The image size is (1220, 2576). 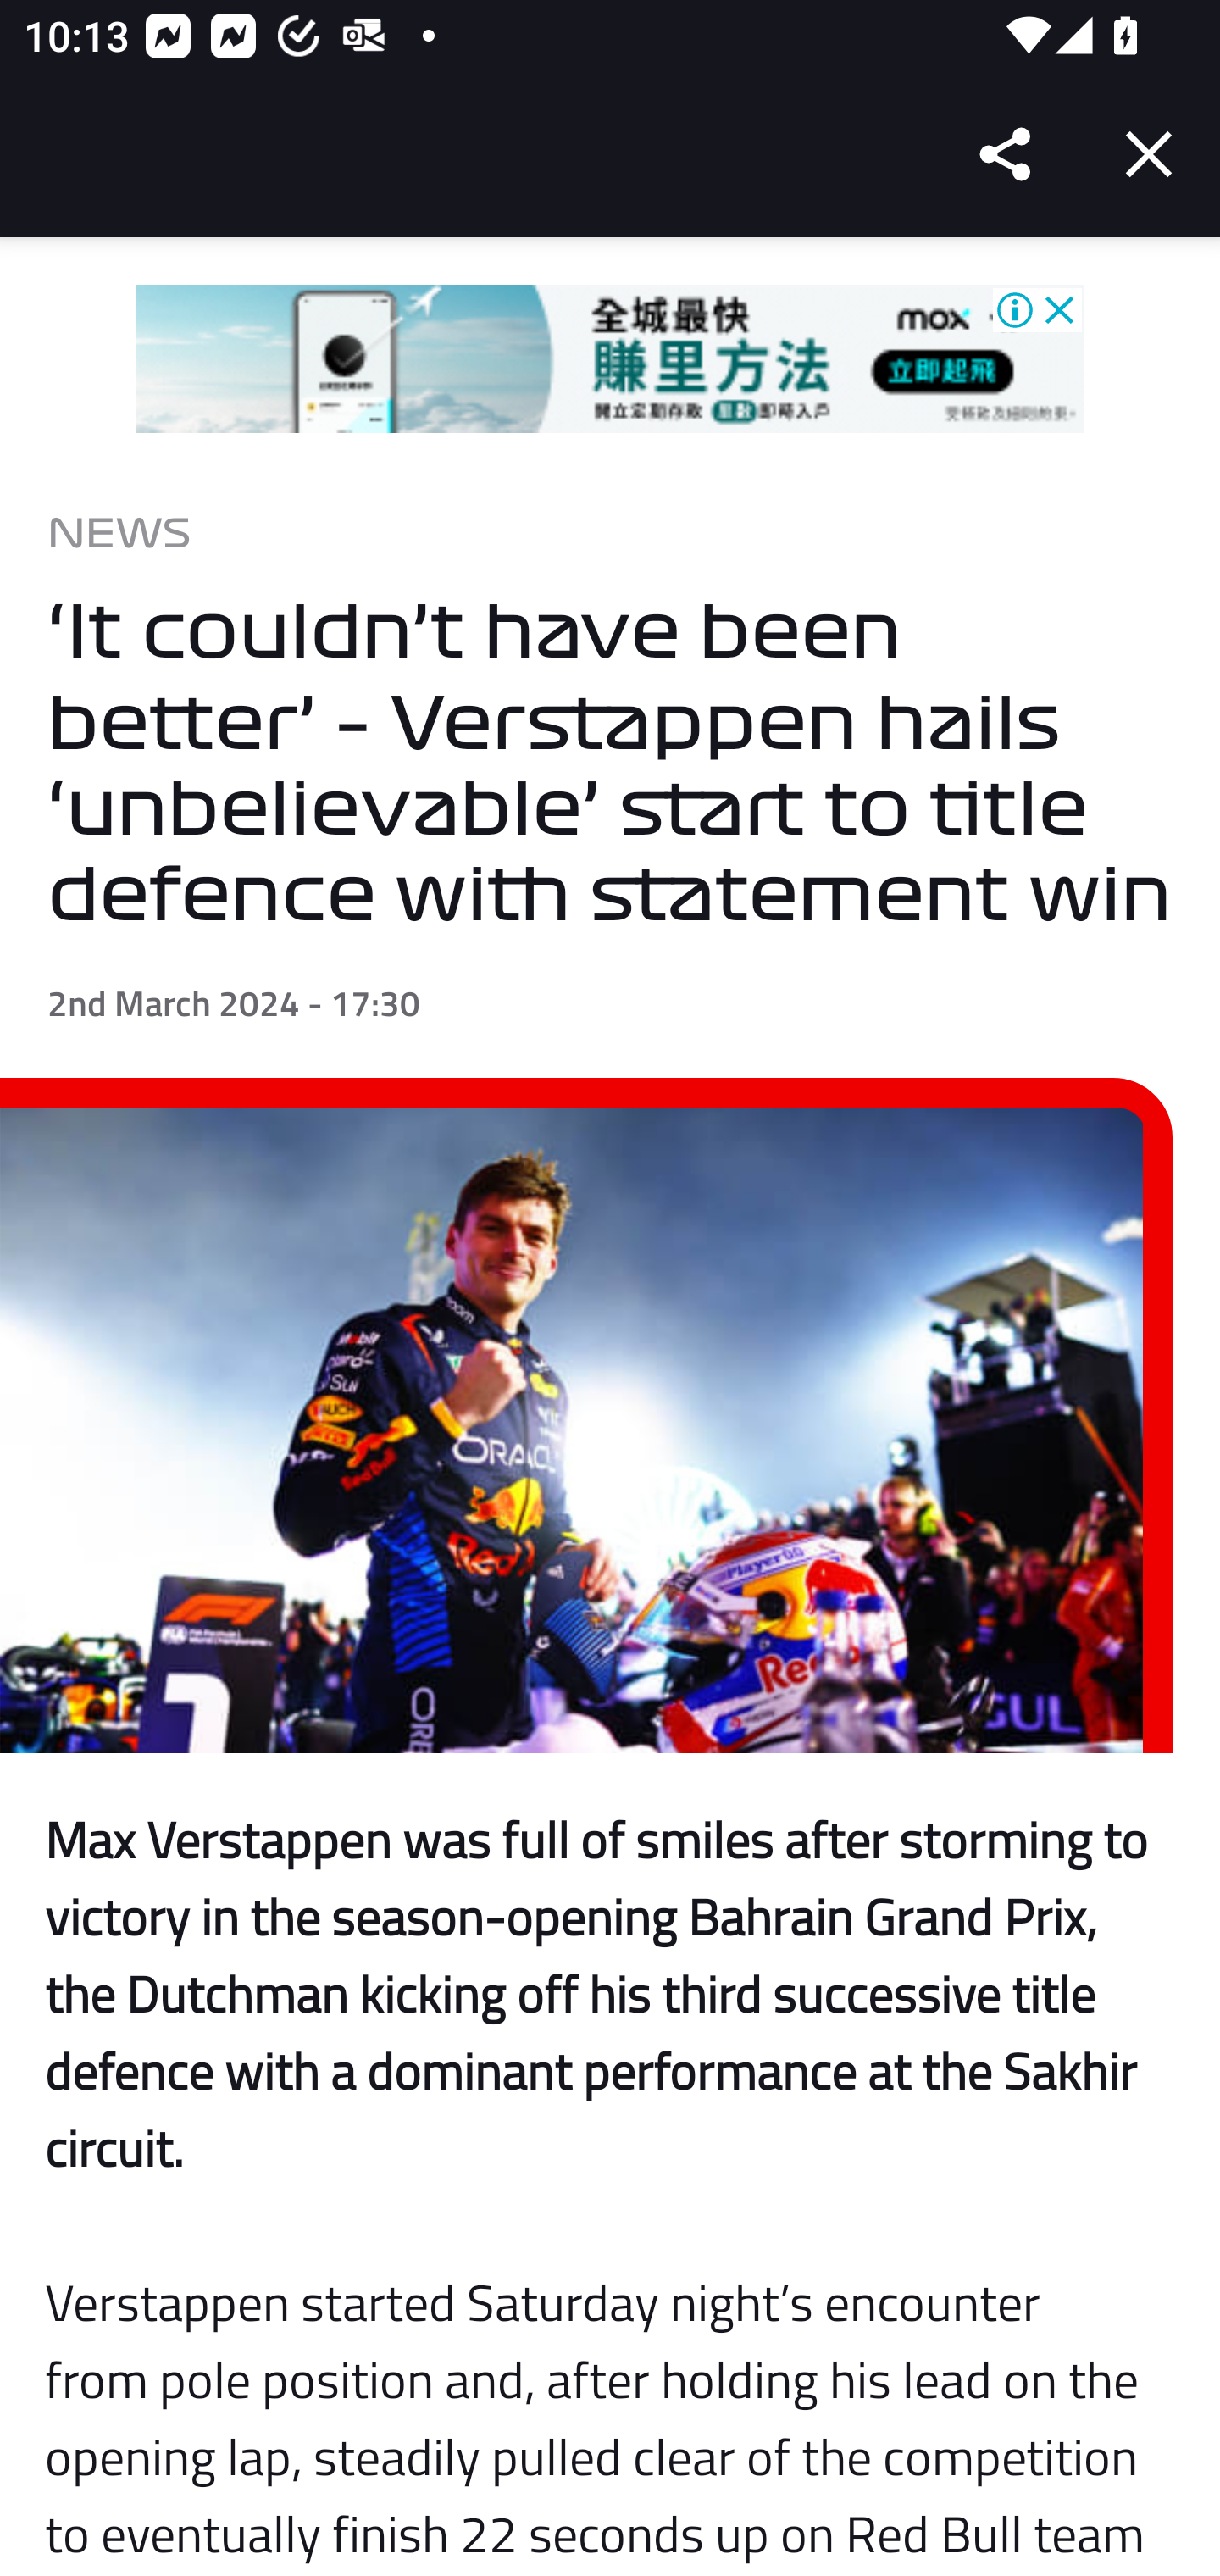 What do you see at coordinates (610, 359) in the screenshot?
I see `Advertisement` at bounding box center [610, 359].